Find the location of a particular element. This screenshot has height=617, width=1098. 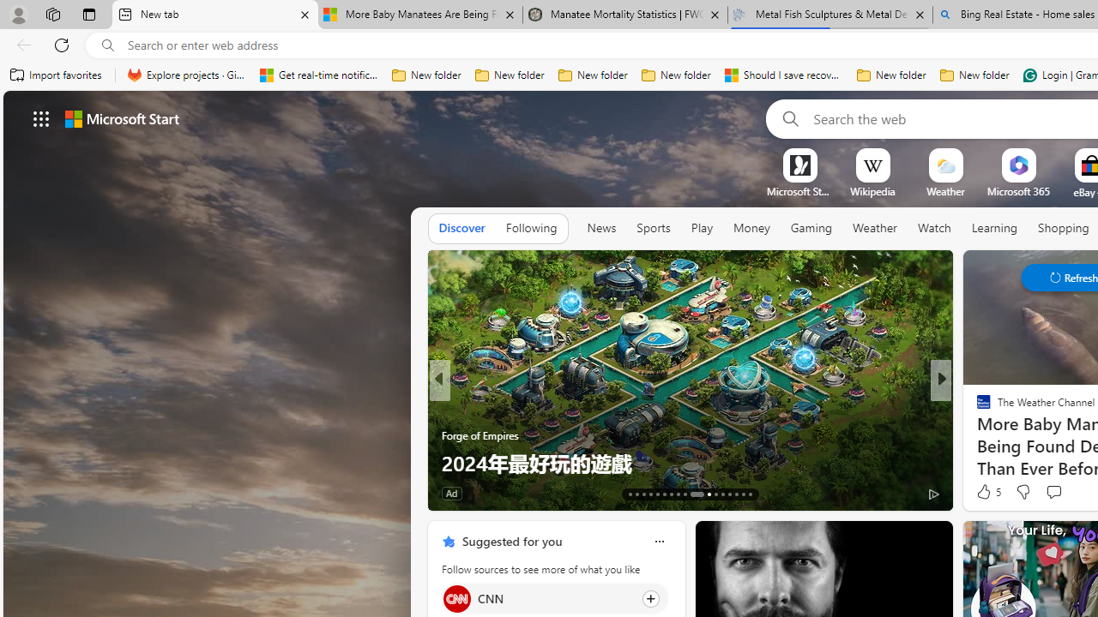

Weather is located at coordinates (875, 228).